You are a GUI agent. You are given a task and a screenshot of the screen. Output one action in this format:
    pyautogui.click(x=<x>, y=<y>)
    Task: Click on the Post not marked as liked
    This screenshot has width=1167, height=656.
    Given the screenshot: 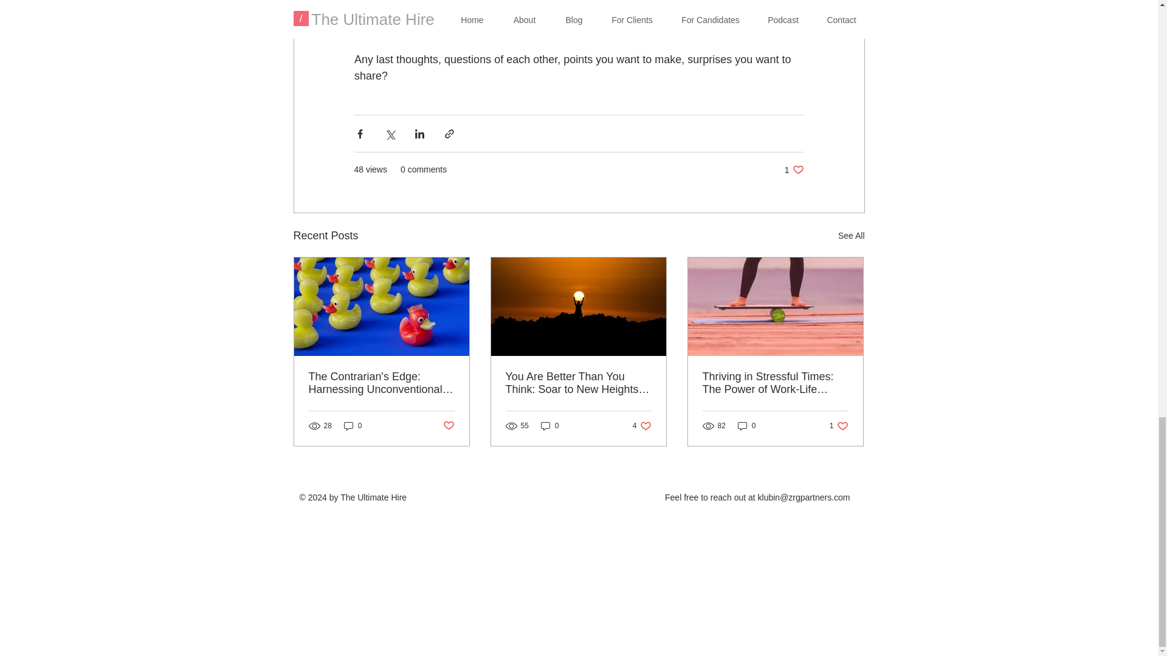 What is the action you would take?
    pyautogui.click(x=447, y=426)
    